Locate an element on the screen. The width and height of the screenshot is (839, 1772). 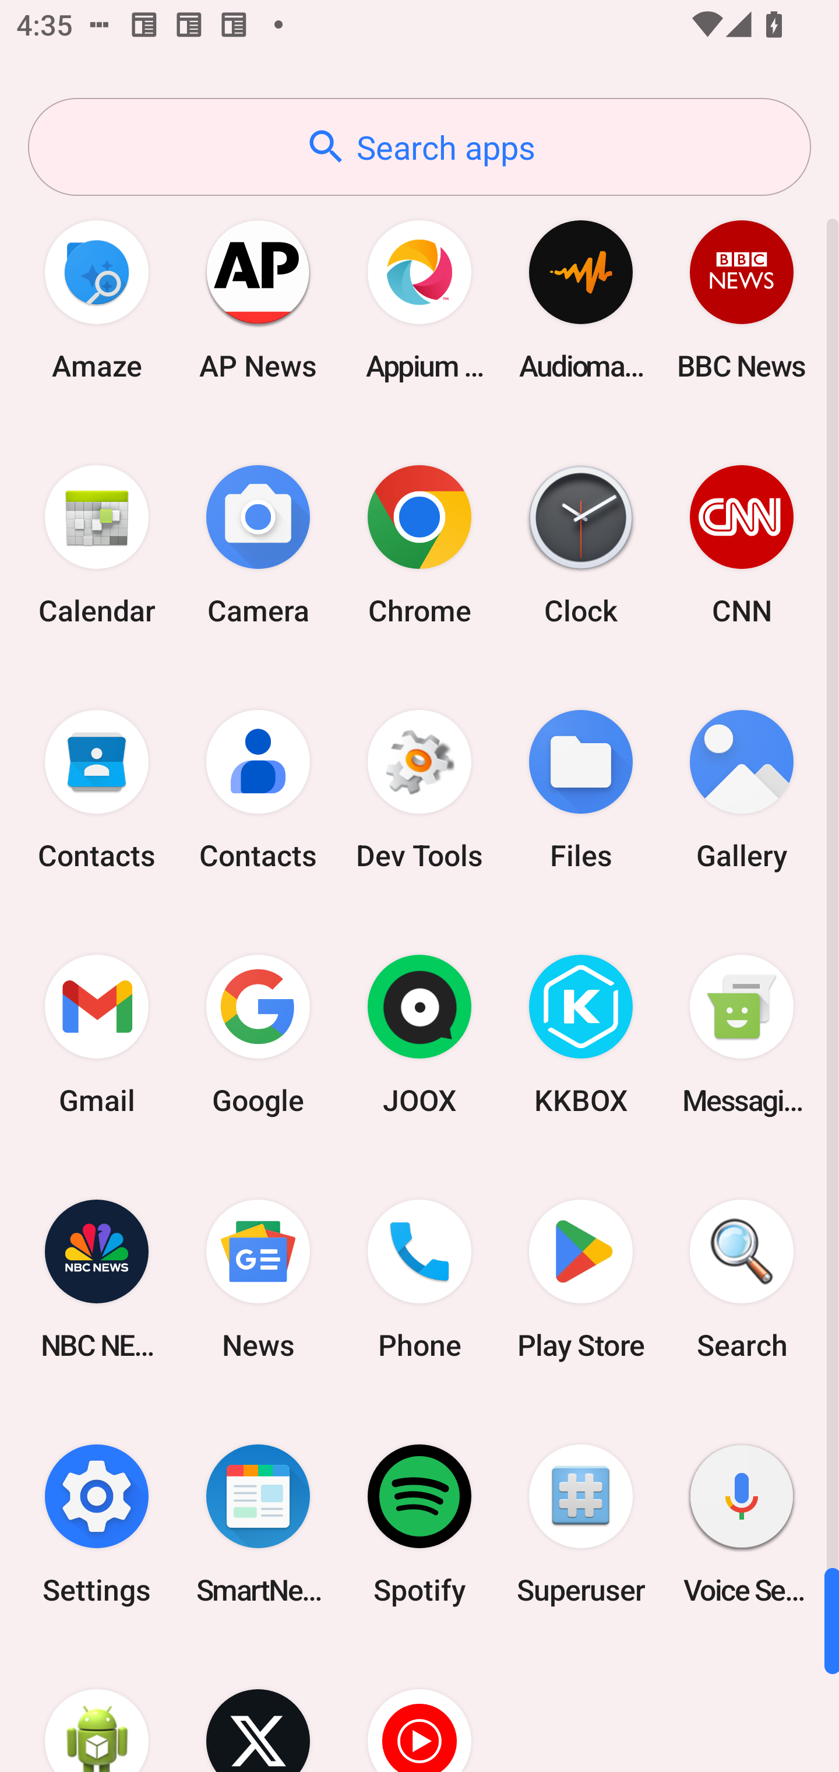
Appium Settings is located at coordinates (419, 300).